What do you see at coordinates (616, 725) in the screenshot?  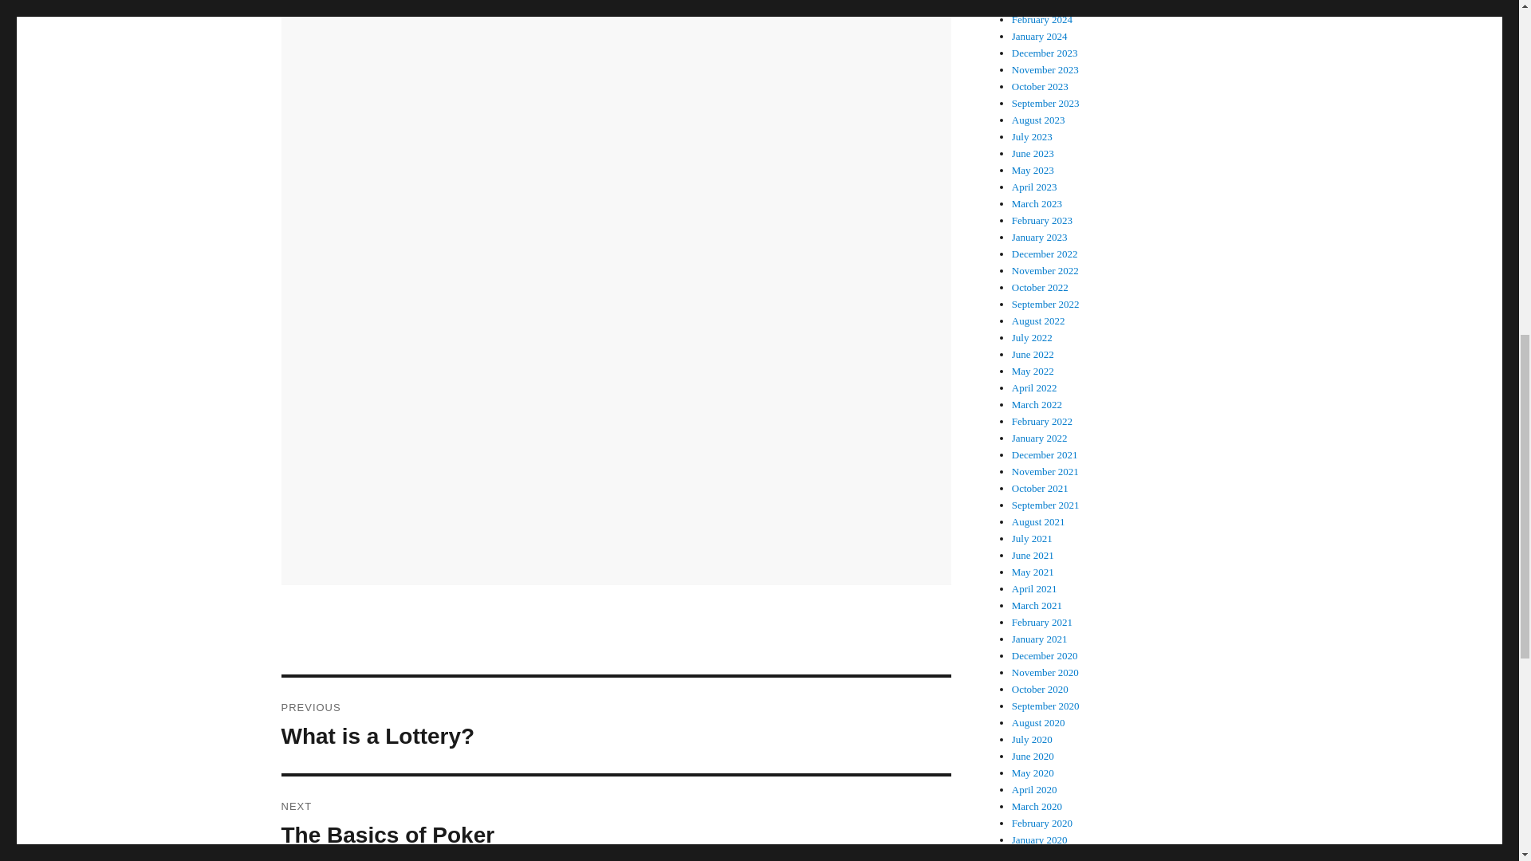 I see `December 2022` at bounding box center [616, 725].